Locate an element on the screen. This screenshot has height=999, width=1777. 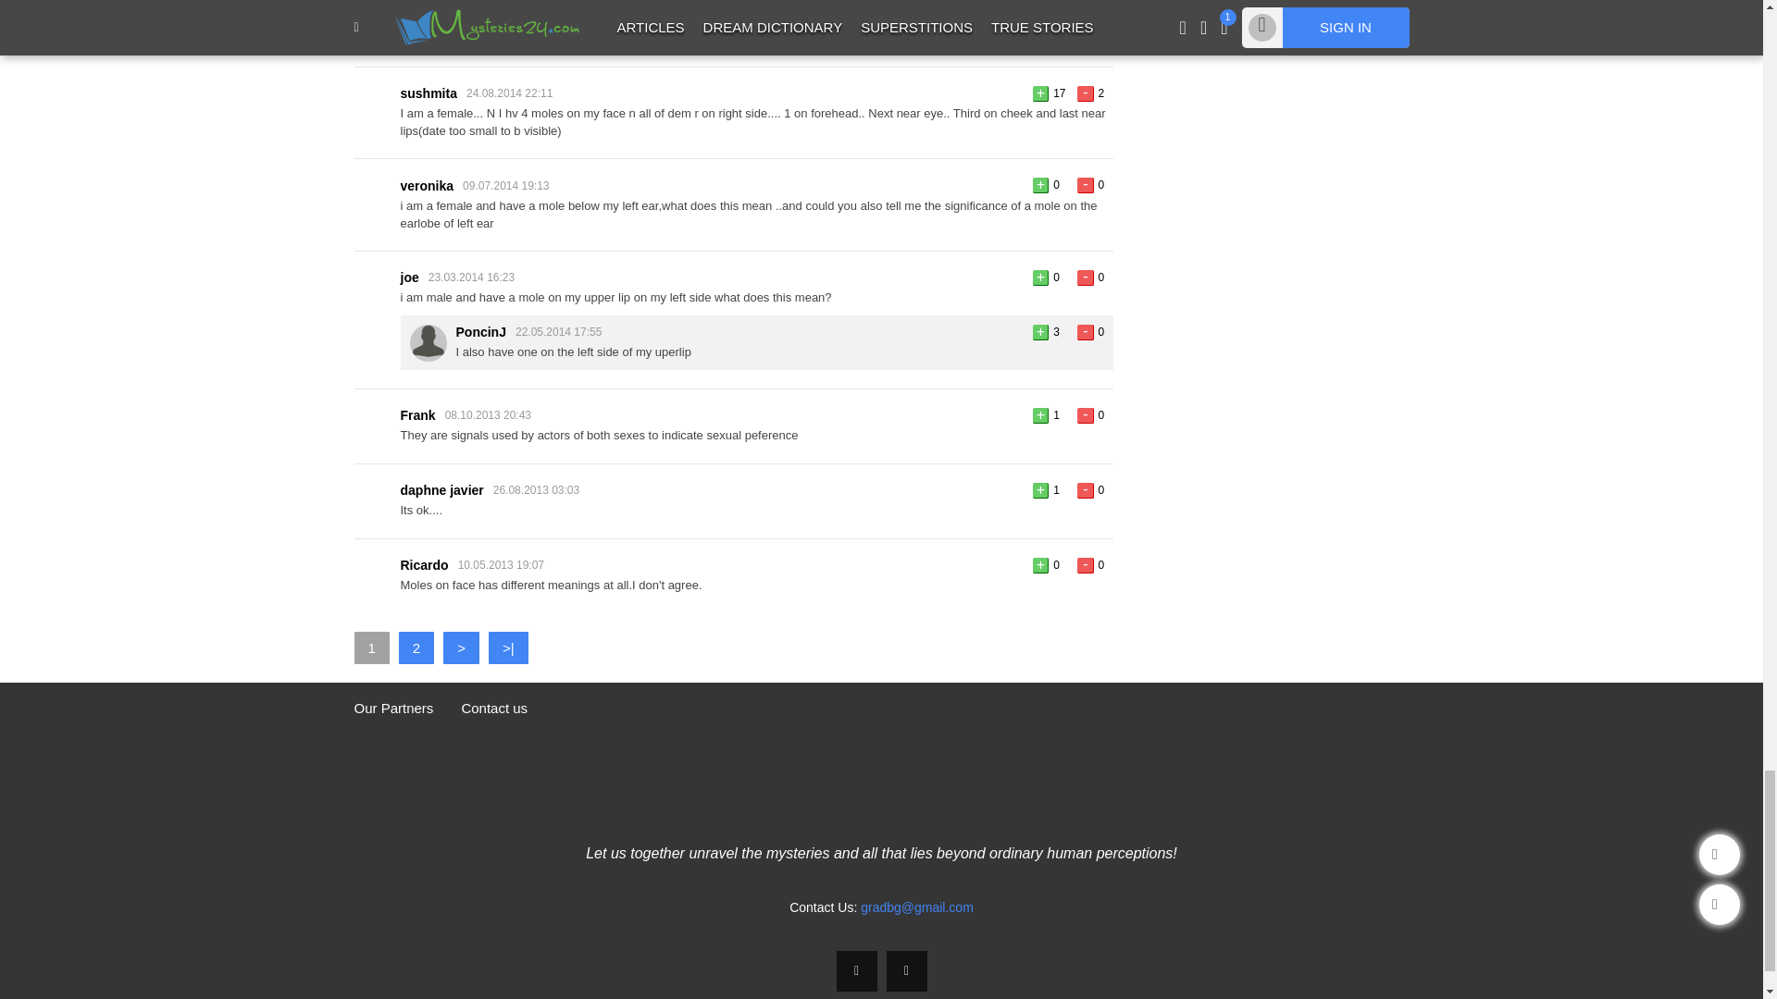
Like is located at coordinates (1040, 414).